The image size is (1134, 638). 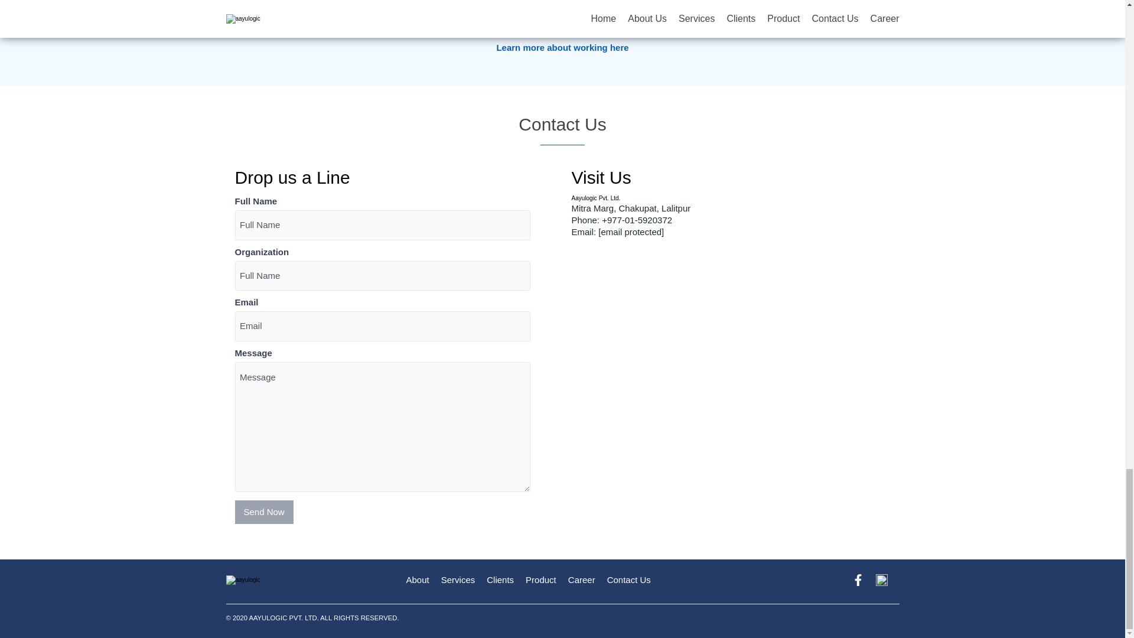 I want to click on Send Now, so click(x=264, y=511).